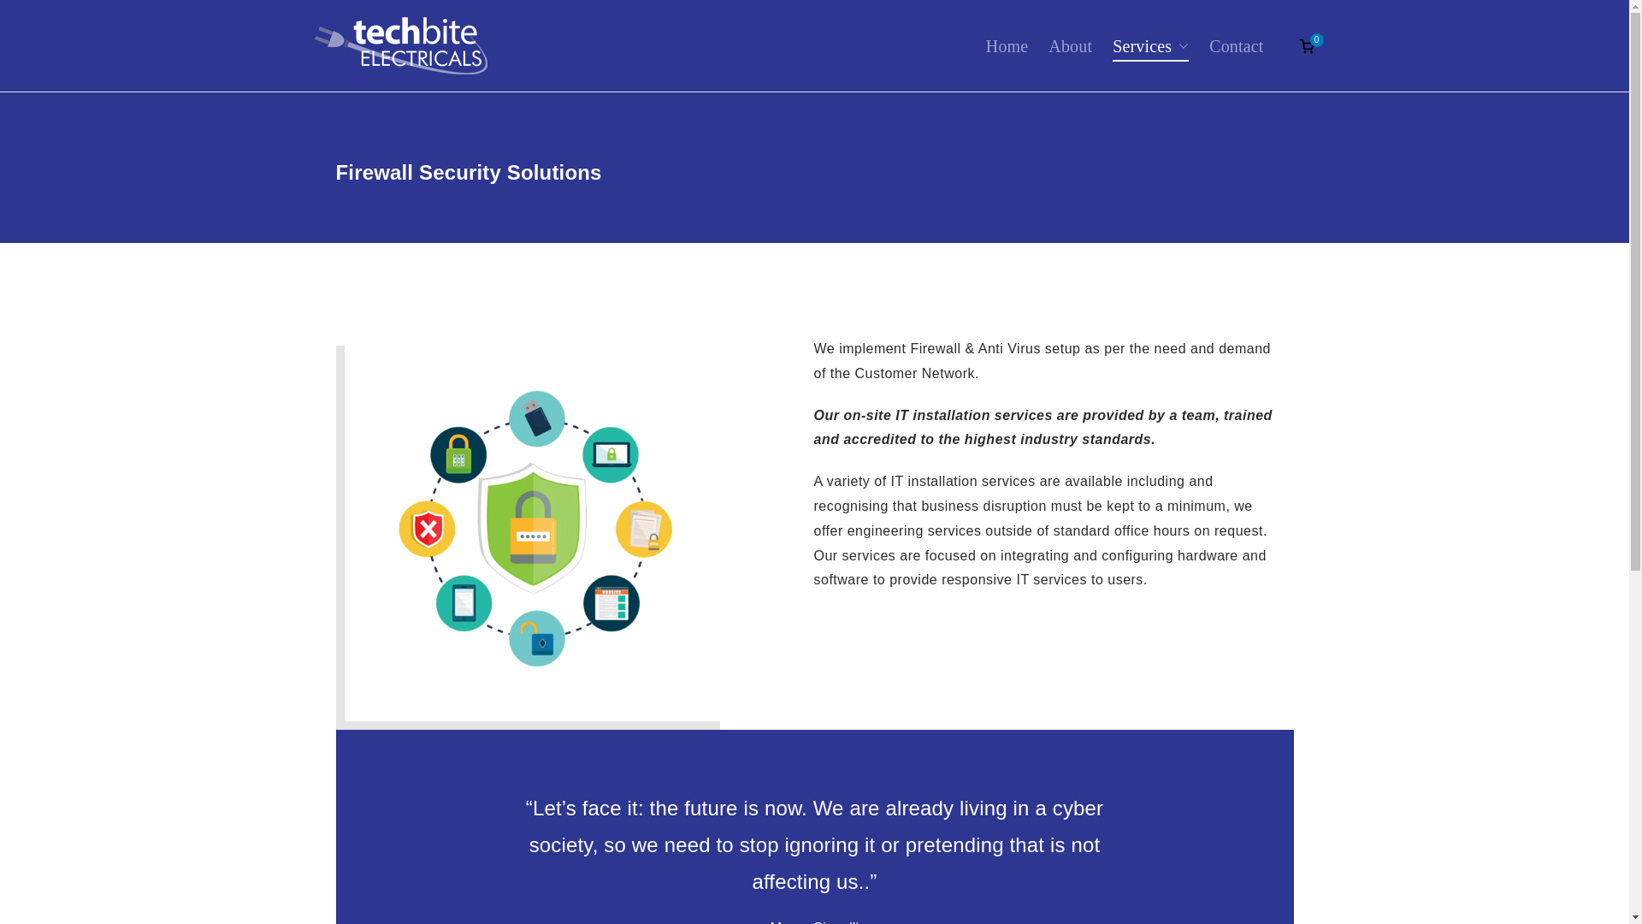 The image size is (1642, 924). I want to click on Techbite Electricals, so click(611, 63).